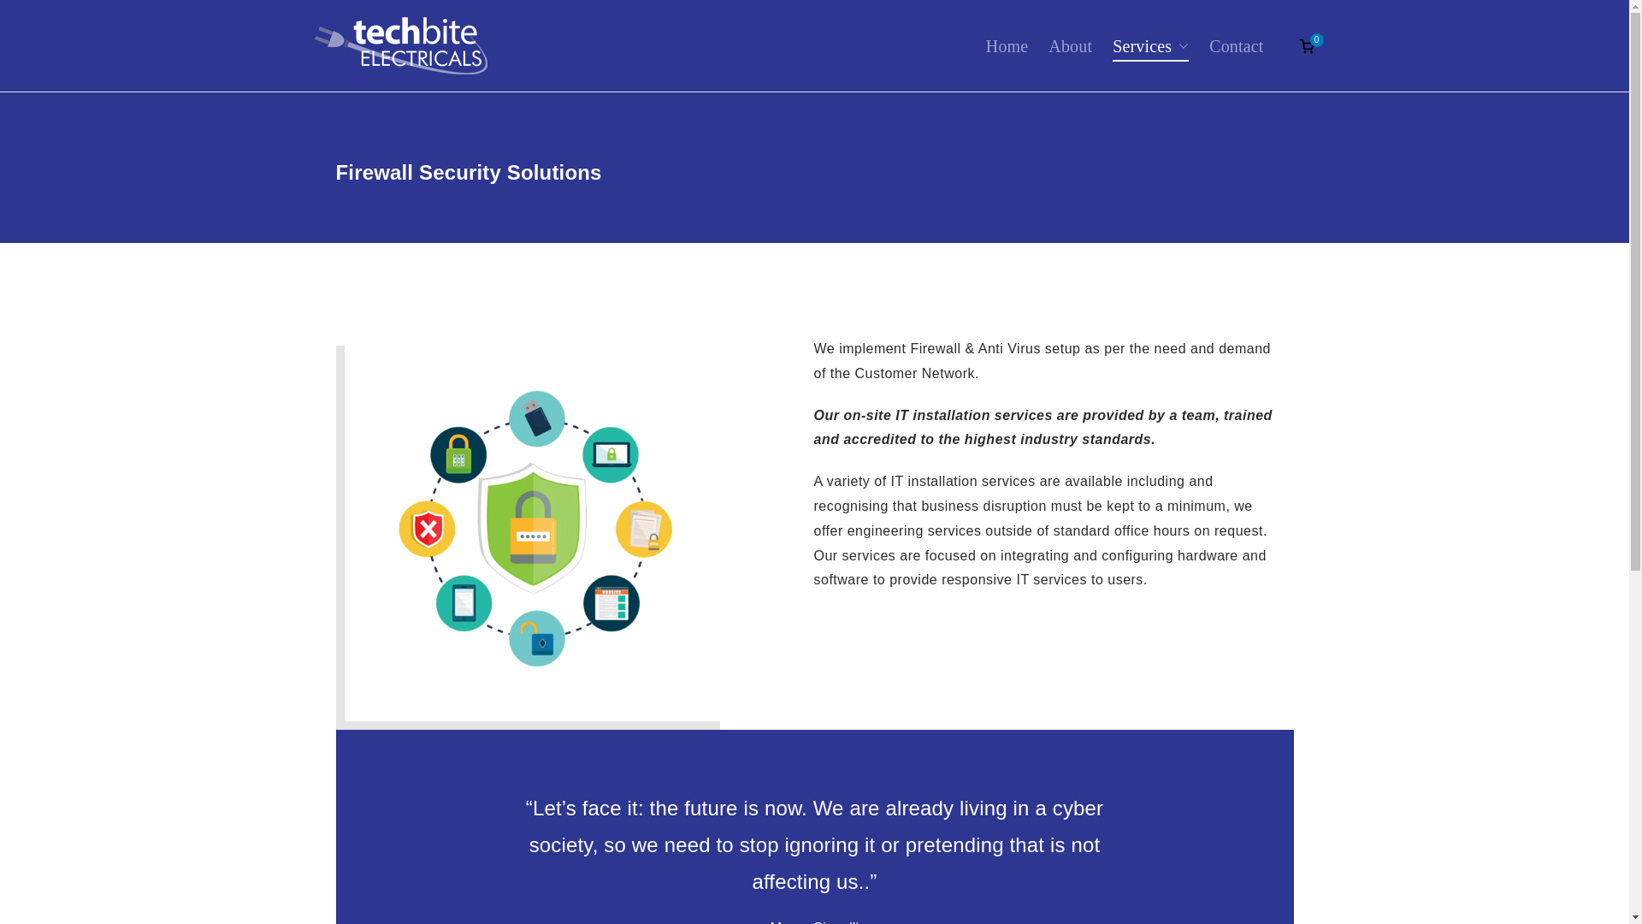 The image size is (1642, 924). I want to click on Techbite Electricals, so click(611, 63).